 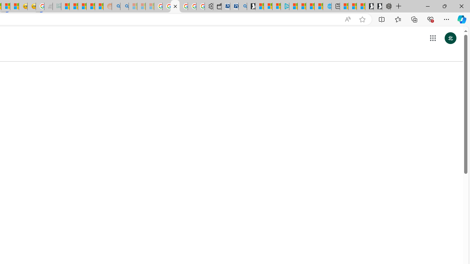 What do you see at coordinates (217, 7) in the screenshot?
I see `Wallet` at bounding box center [217, 7].